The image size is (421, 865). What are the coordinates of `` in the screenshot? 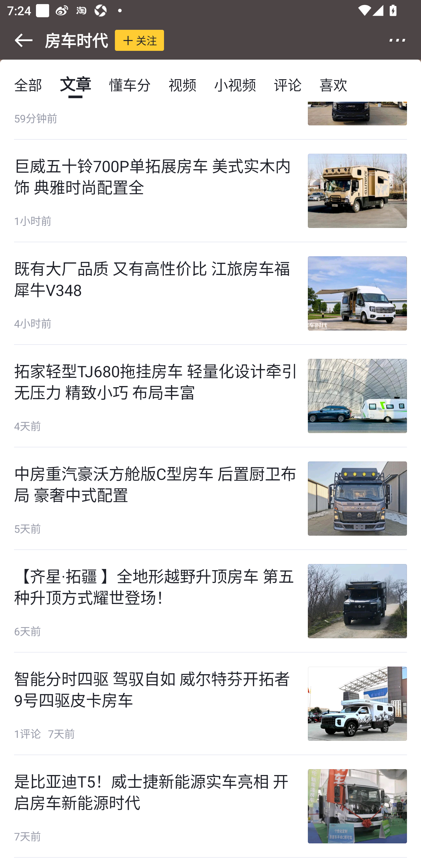 It's located at (404, 40).